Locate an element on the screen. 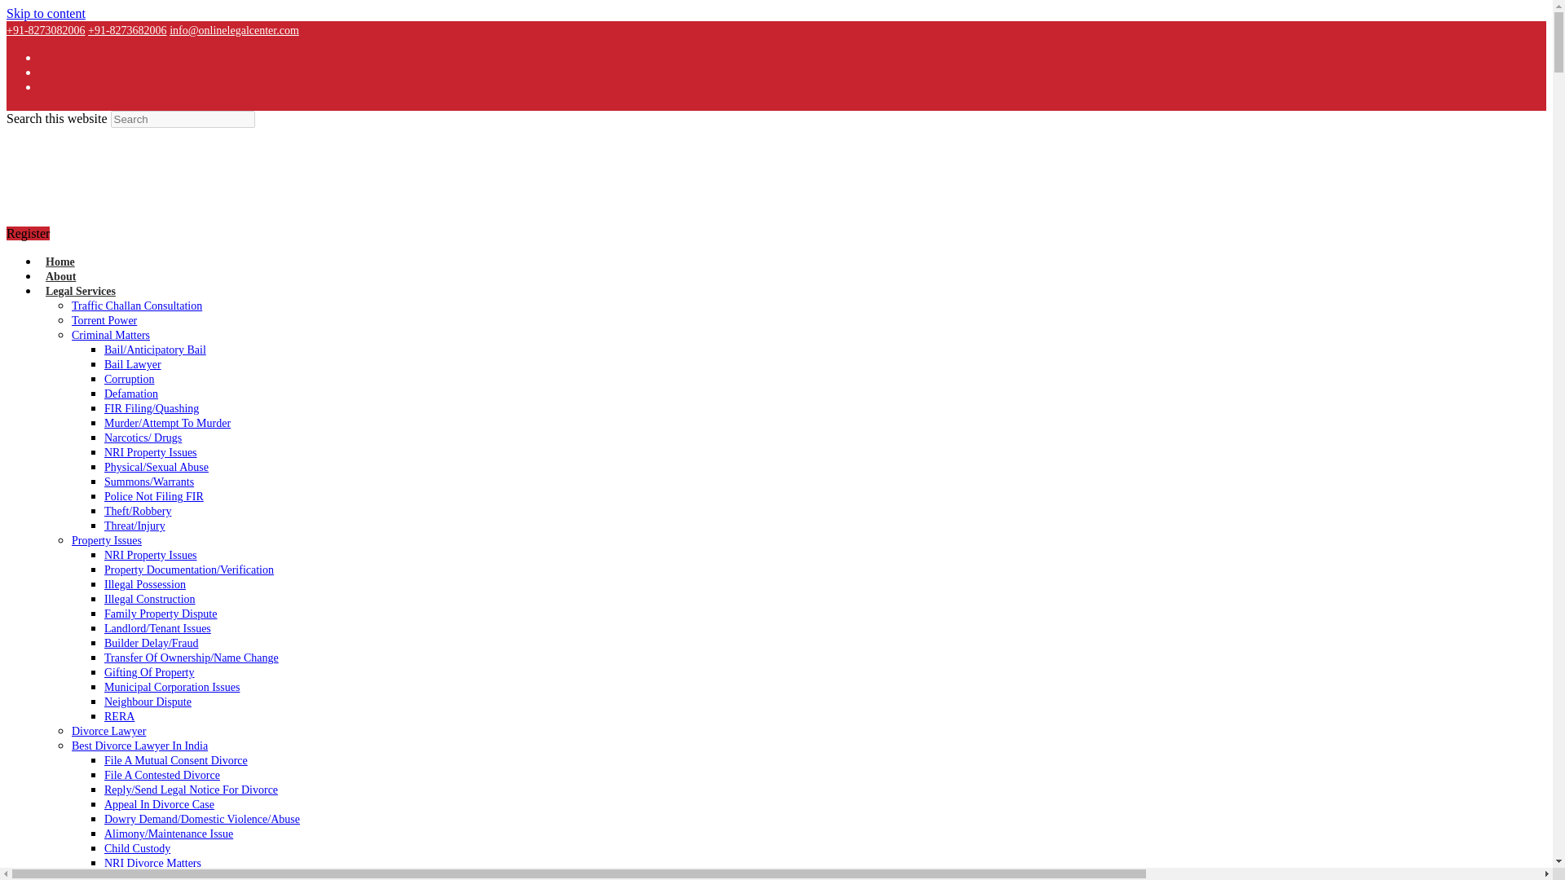 The width and height of the screenshot is (1565, 880). Property Issues is located at coordinates (107, 539).